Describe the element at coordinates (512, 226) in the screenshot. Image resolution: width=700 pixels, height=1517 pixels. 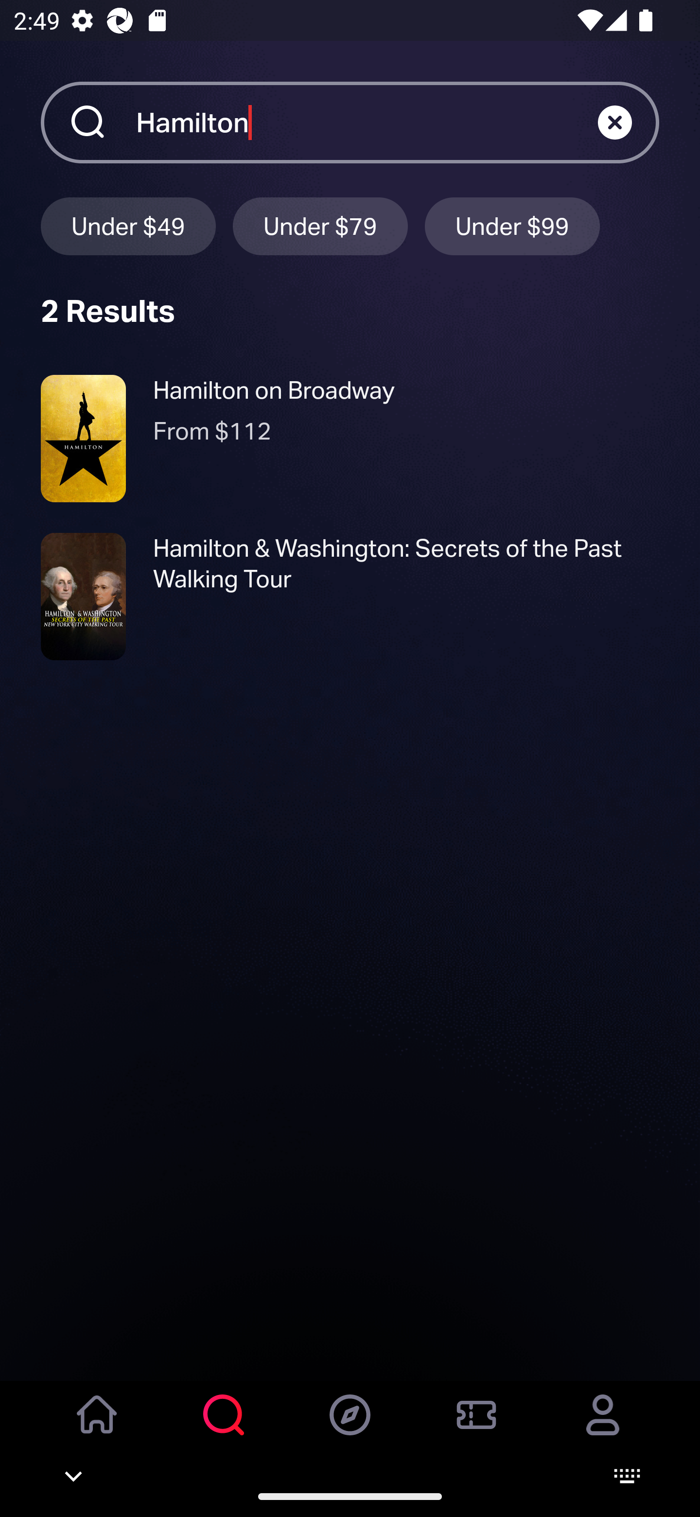
I see `Under $99` at that location.